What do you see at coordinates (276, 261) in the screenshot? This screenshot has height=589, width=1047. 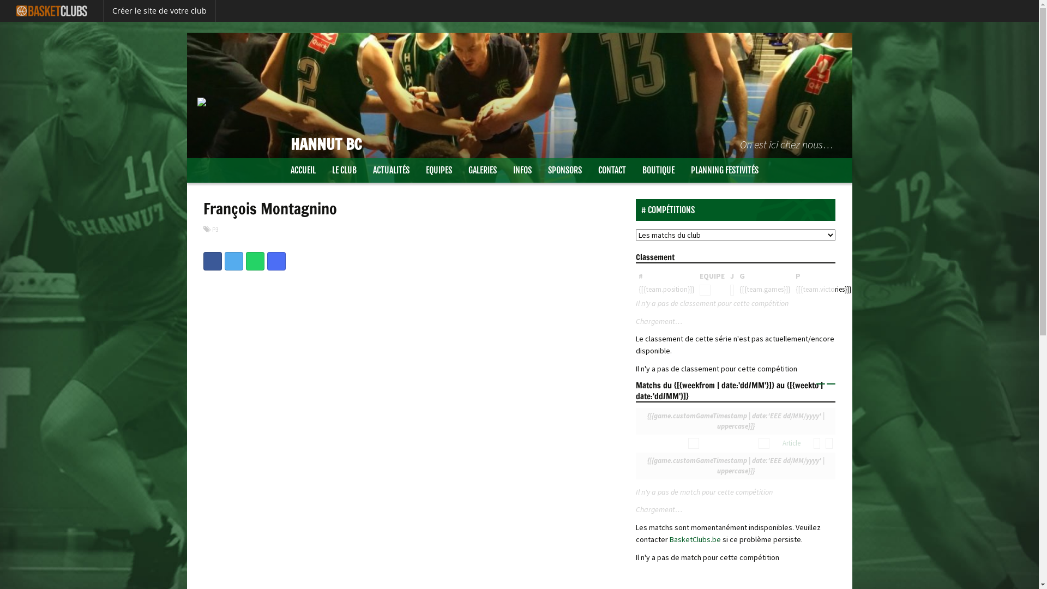 I see `Partager sur Telegram` at bounding box center [276, 261].